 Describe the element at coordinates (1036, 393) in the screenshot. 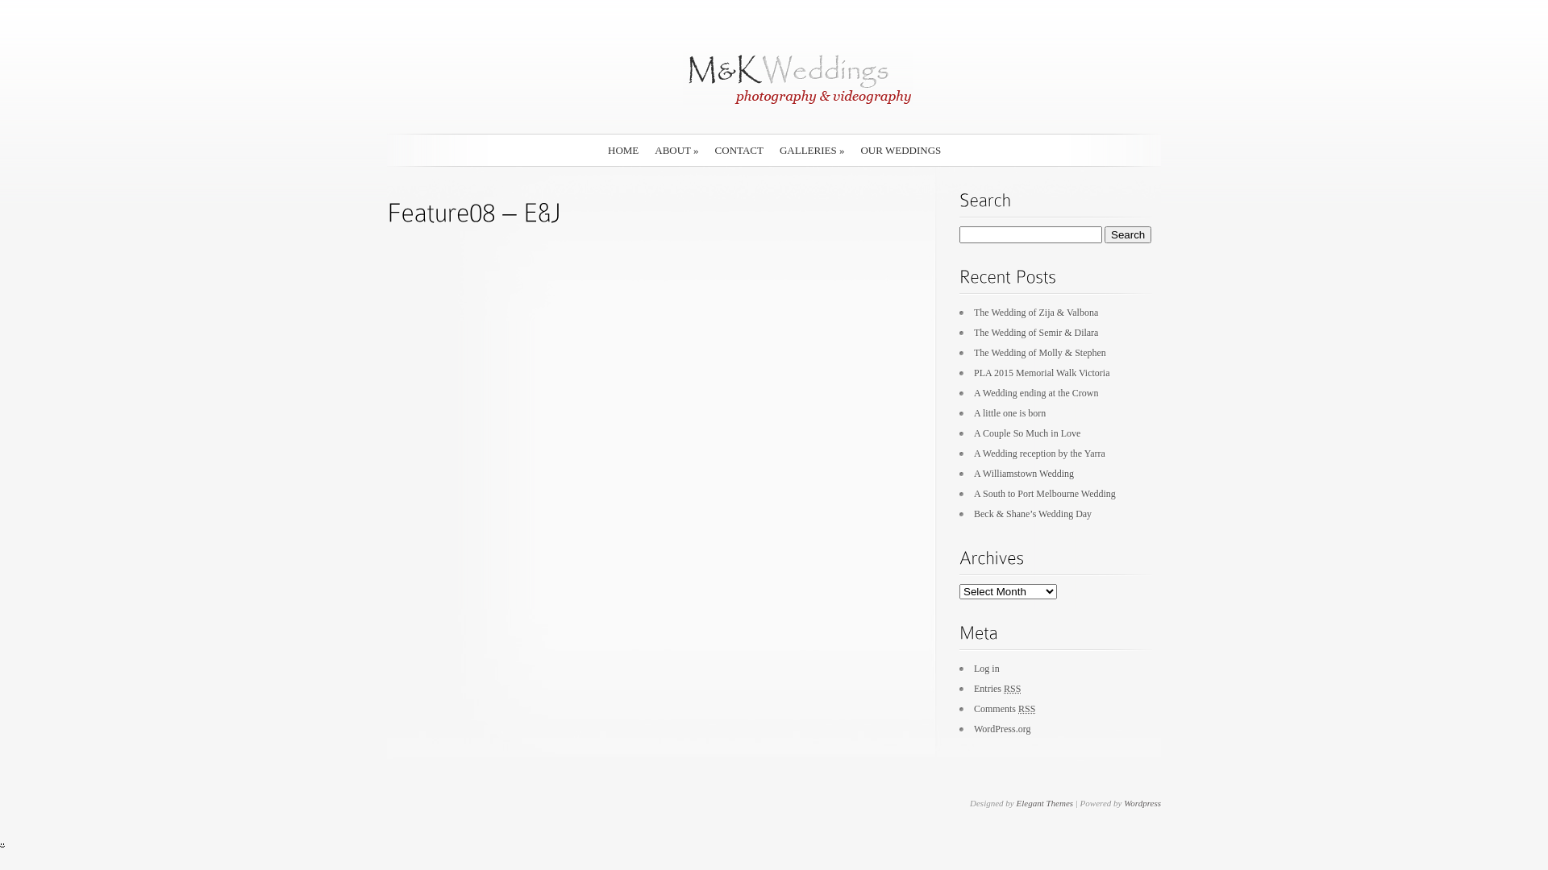

I see `A Wedding ending at the Crown` at that location.